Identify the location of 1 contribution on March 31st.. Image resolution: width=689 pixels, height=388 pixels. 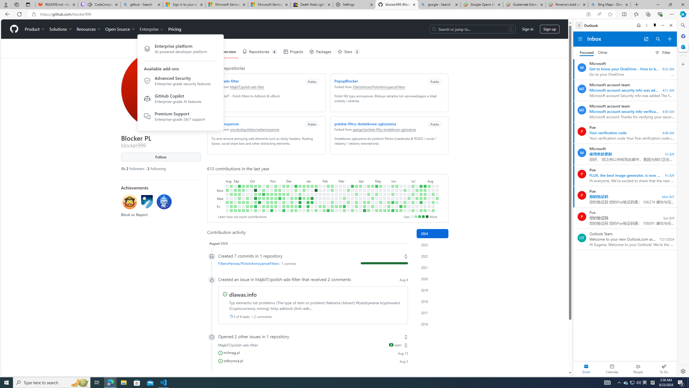
(356, 186).